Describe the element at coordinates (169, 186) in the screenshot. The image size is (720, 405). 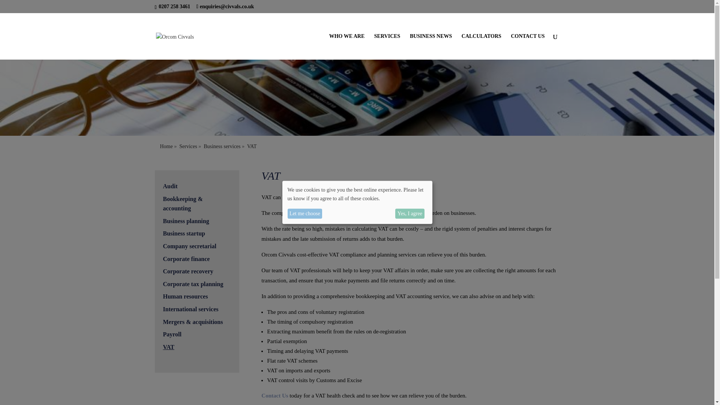
I see `Audit` at that location.